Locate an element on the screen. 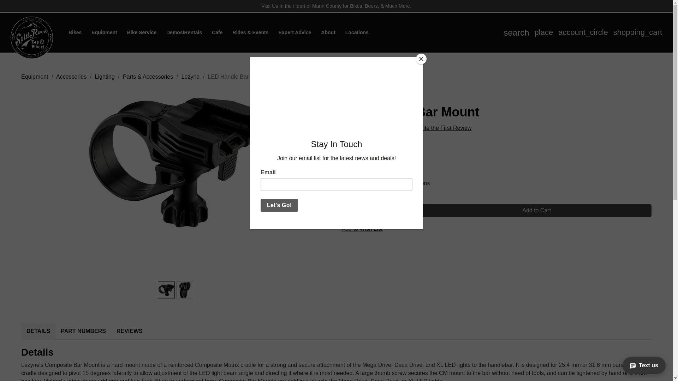 This screenshot has width=678, height=381. 1 is located at coordinates (516, 32).